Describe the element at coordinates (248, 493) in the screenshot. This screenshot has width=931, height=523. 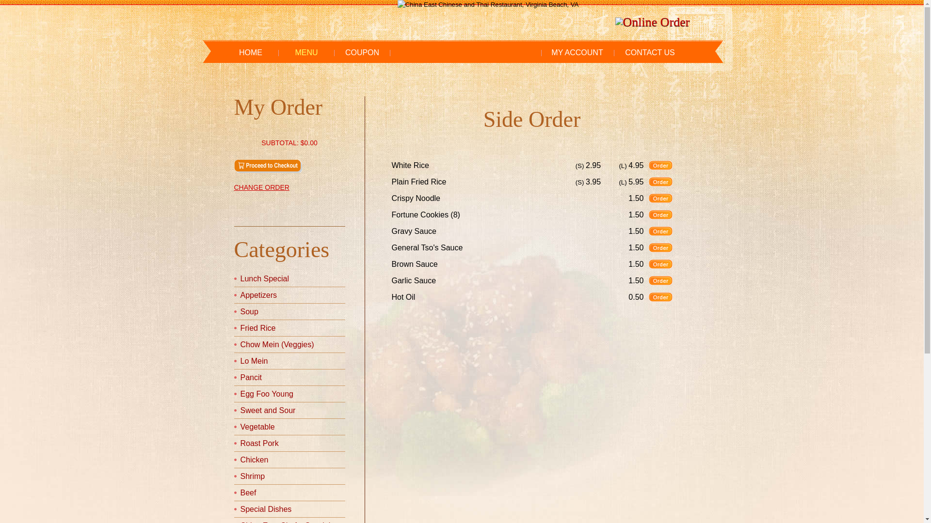
I see `Beef` at that location.